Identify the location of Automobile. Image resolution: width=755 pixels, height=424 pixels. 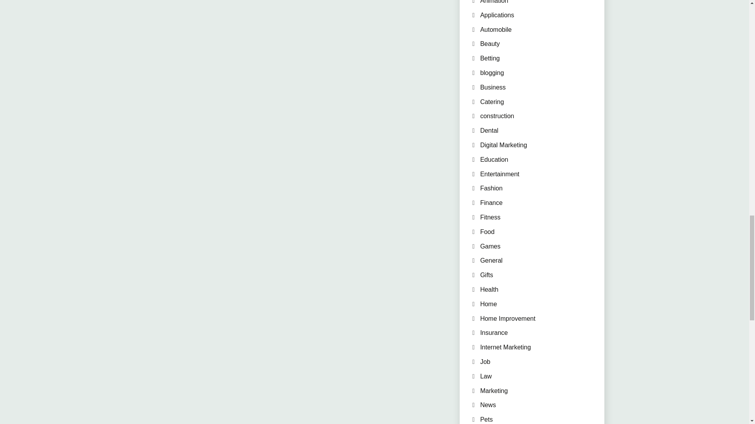
(496, 29).